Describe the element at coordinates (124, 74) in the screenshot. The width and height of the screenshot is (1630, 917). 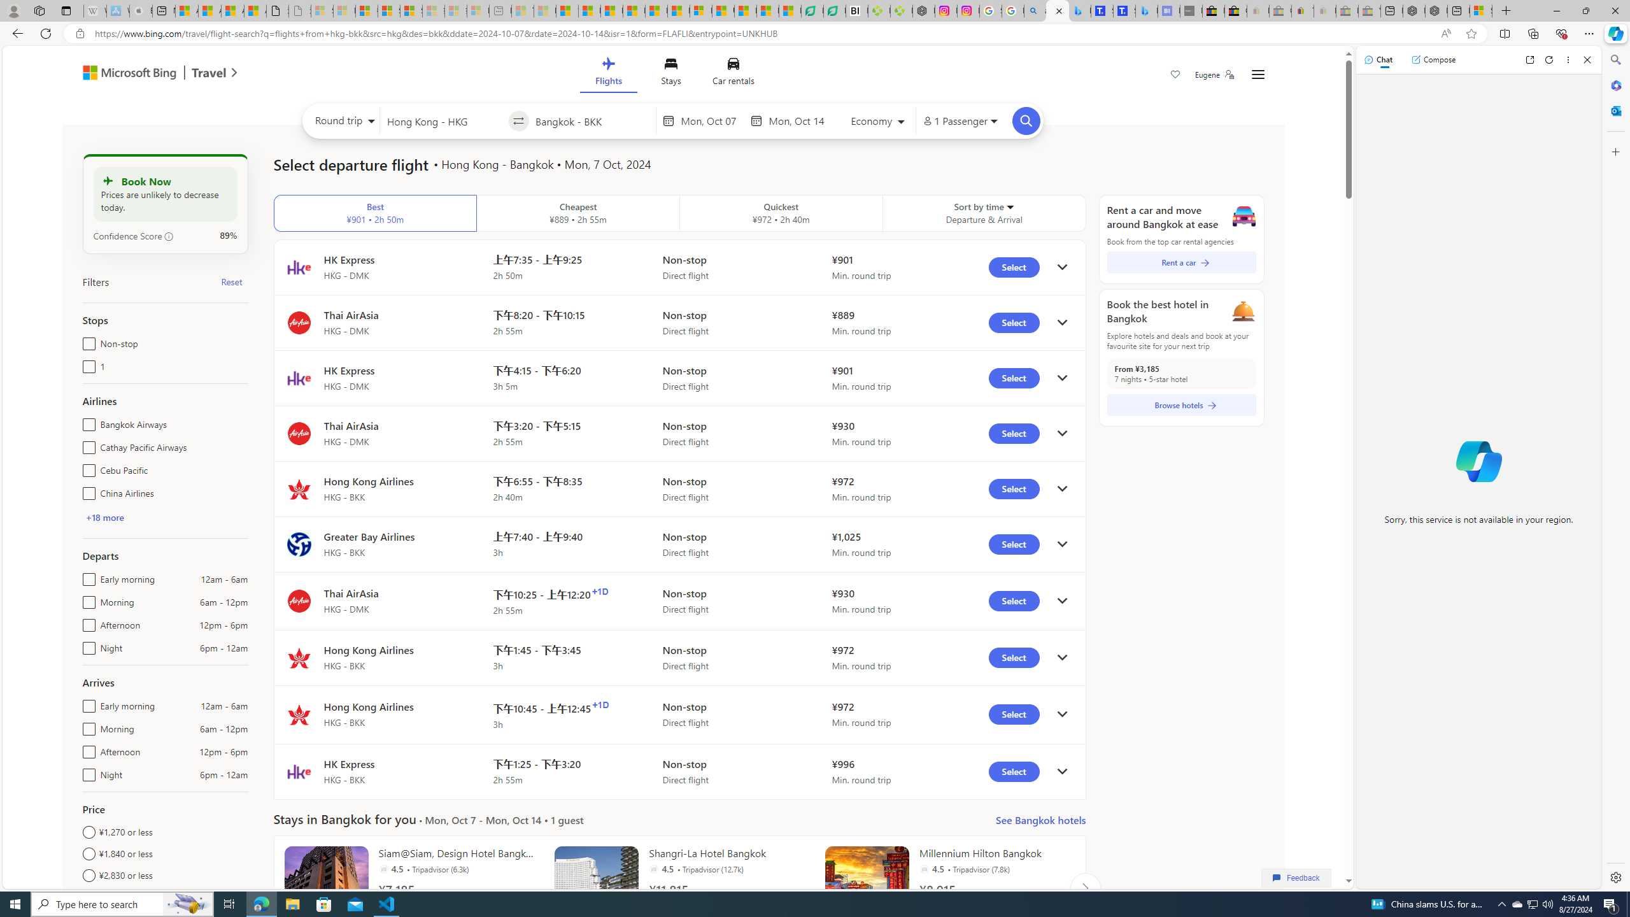
I see `Microsoft Bing` at that location.